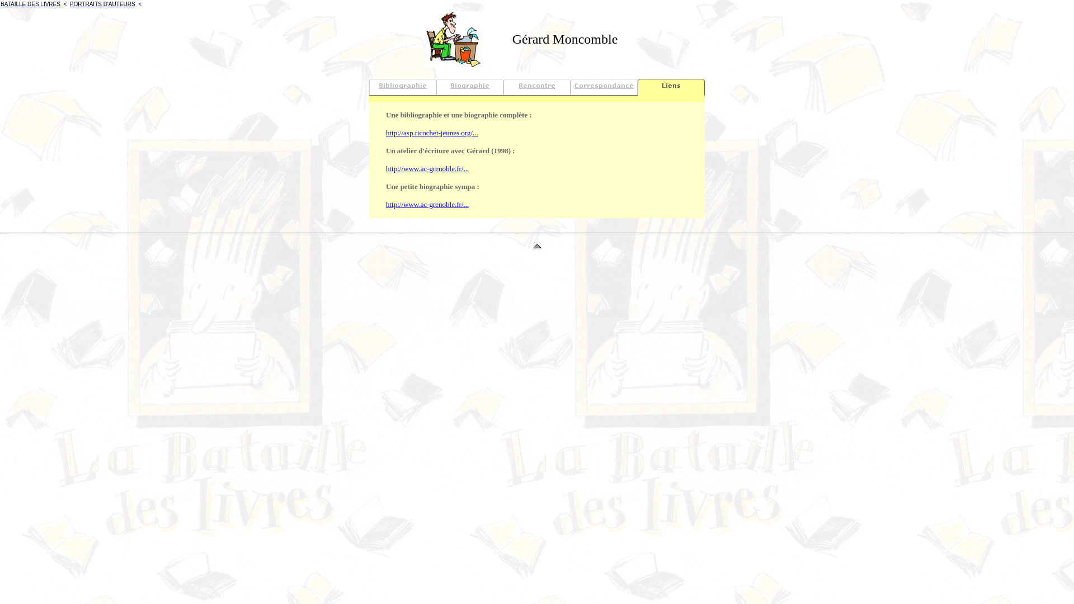 The image size is (1074, 604). What do you see at coordinates (30, 4) in the screenshot?
I see `BATAILLE DES LIVRES` at bounding box center [30, 4].